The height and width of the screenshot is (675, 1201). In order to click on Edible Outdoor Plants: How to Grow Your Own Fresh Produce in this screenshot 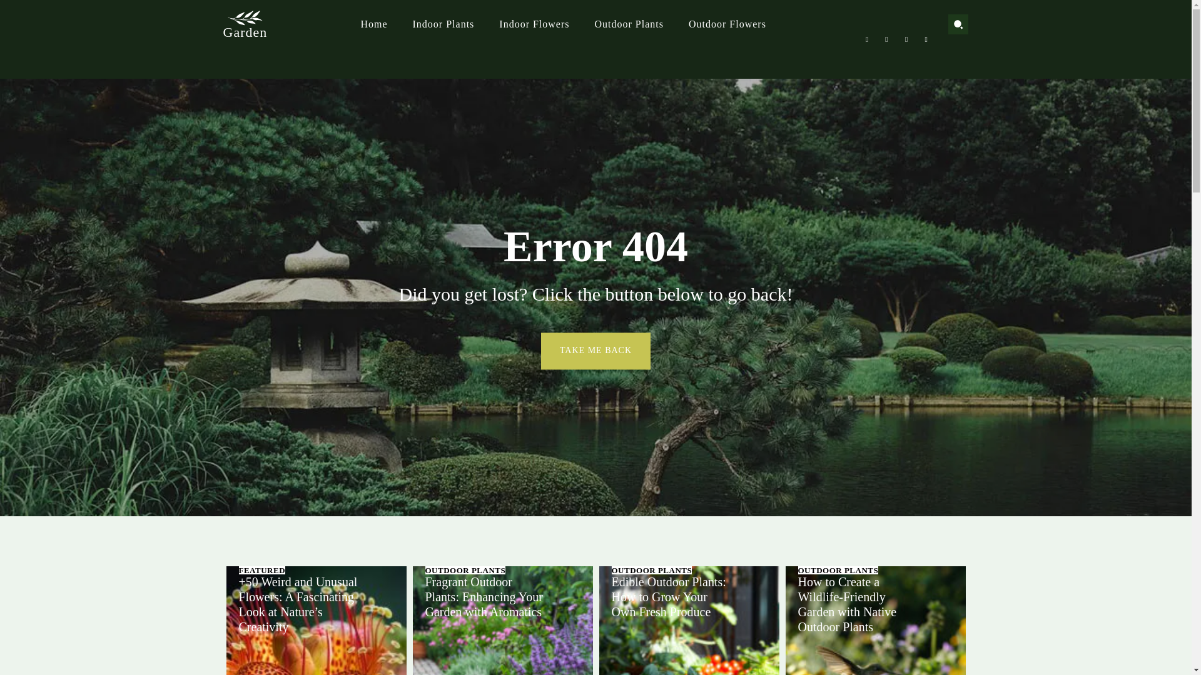, I will do `click(689, 621)`.